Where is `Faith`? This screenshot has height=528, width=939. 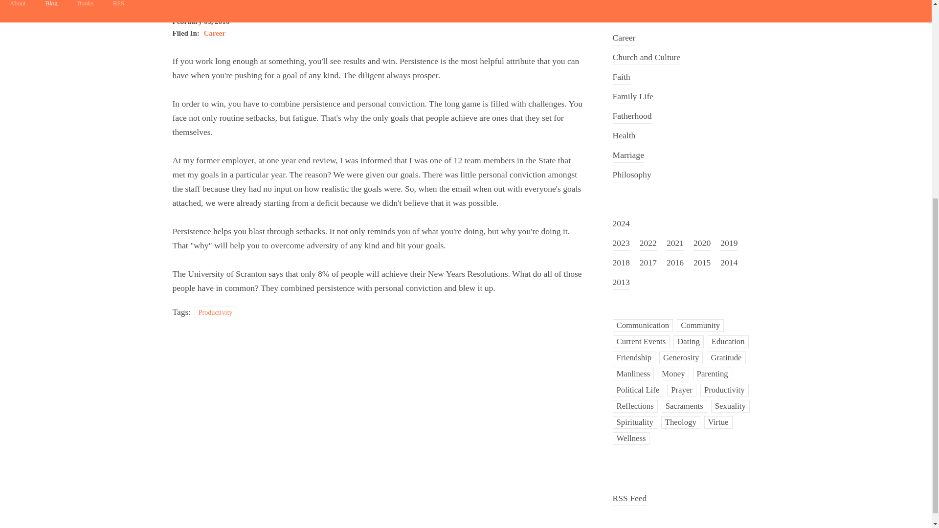
Faith is located at coordinates (621, 74).